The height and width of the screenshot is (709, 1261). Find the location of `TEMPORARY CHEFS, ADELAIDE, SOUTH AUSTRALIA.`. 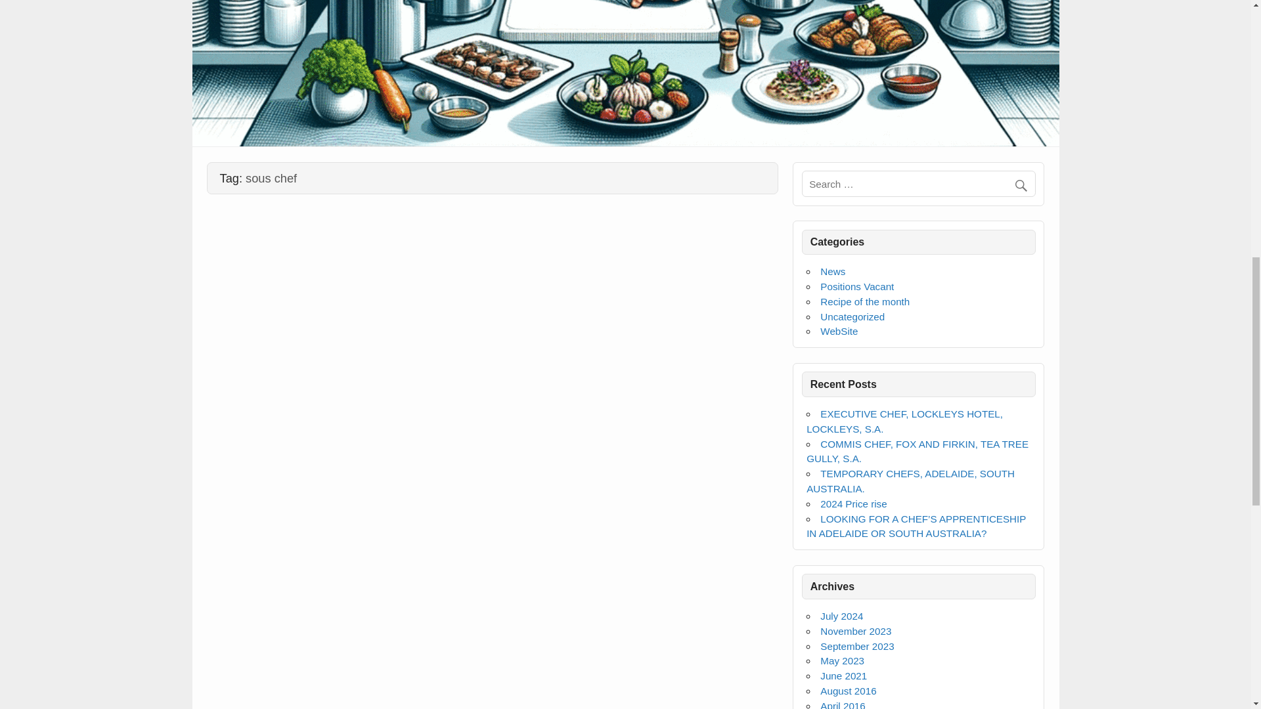

TEMPORARY CHEFS, ADELAIDE, SOUTH AUSTRALIA. is located at coordinates (910, 481).